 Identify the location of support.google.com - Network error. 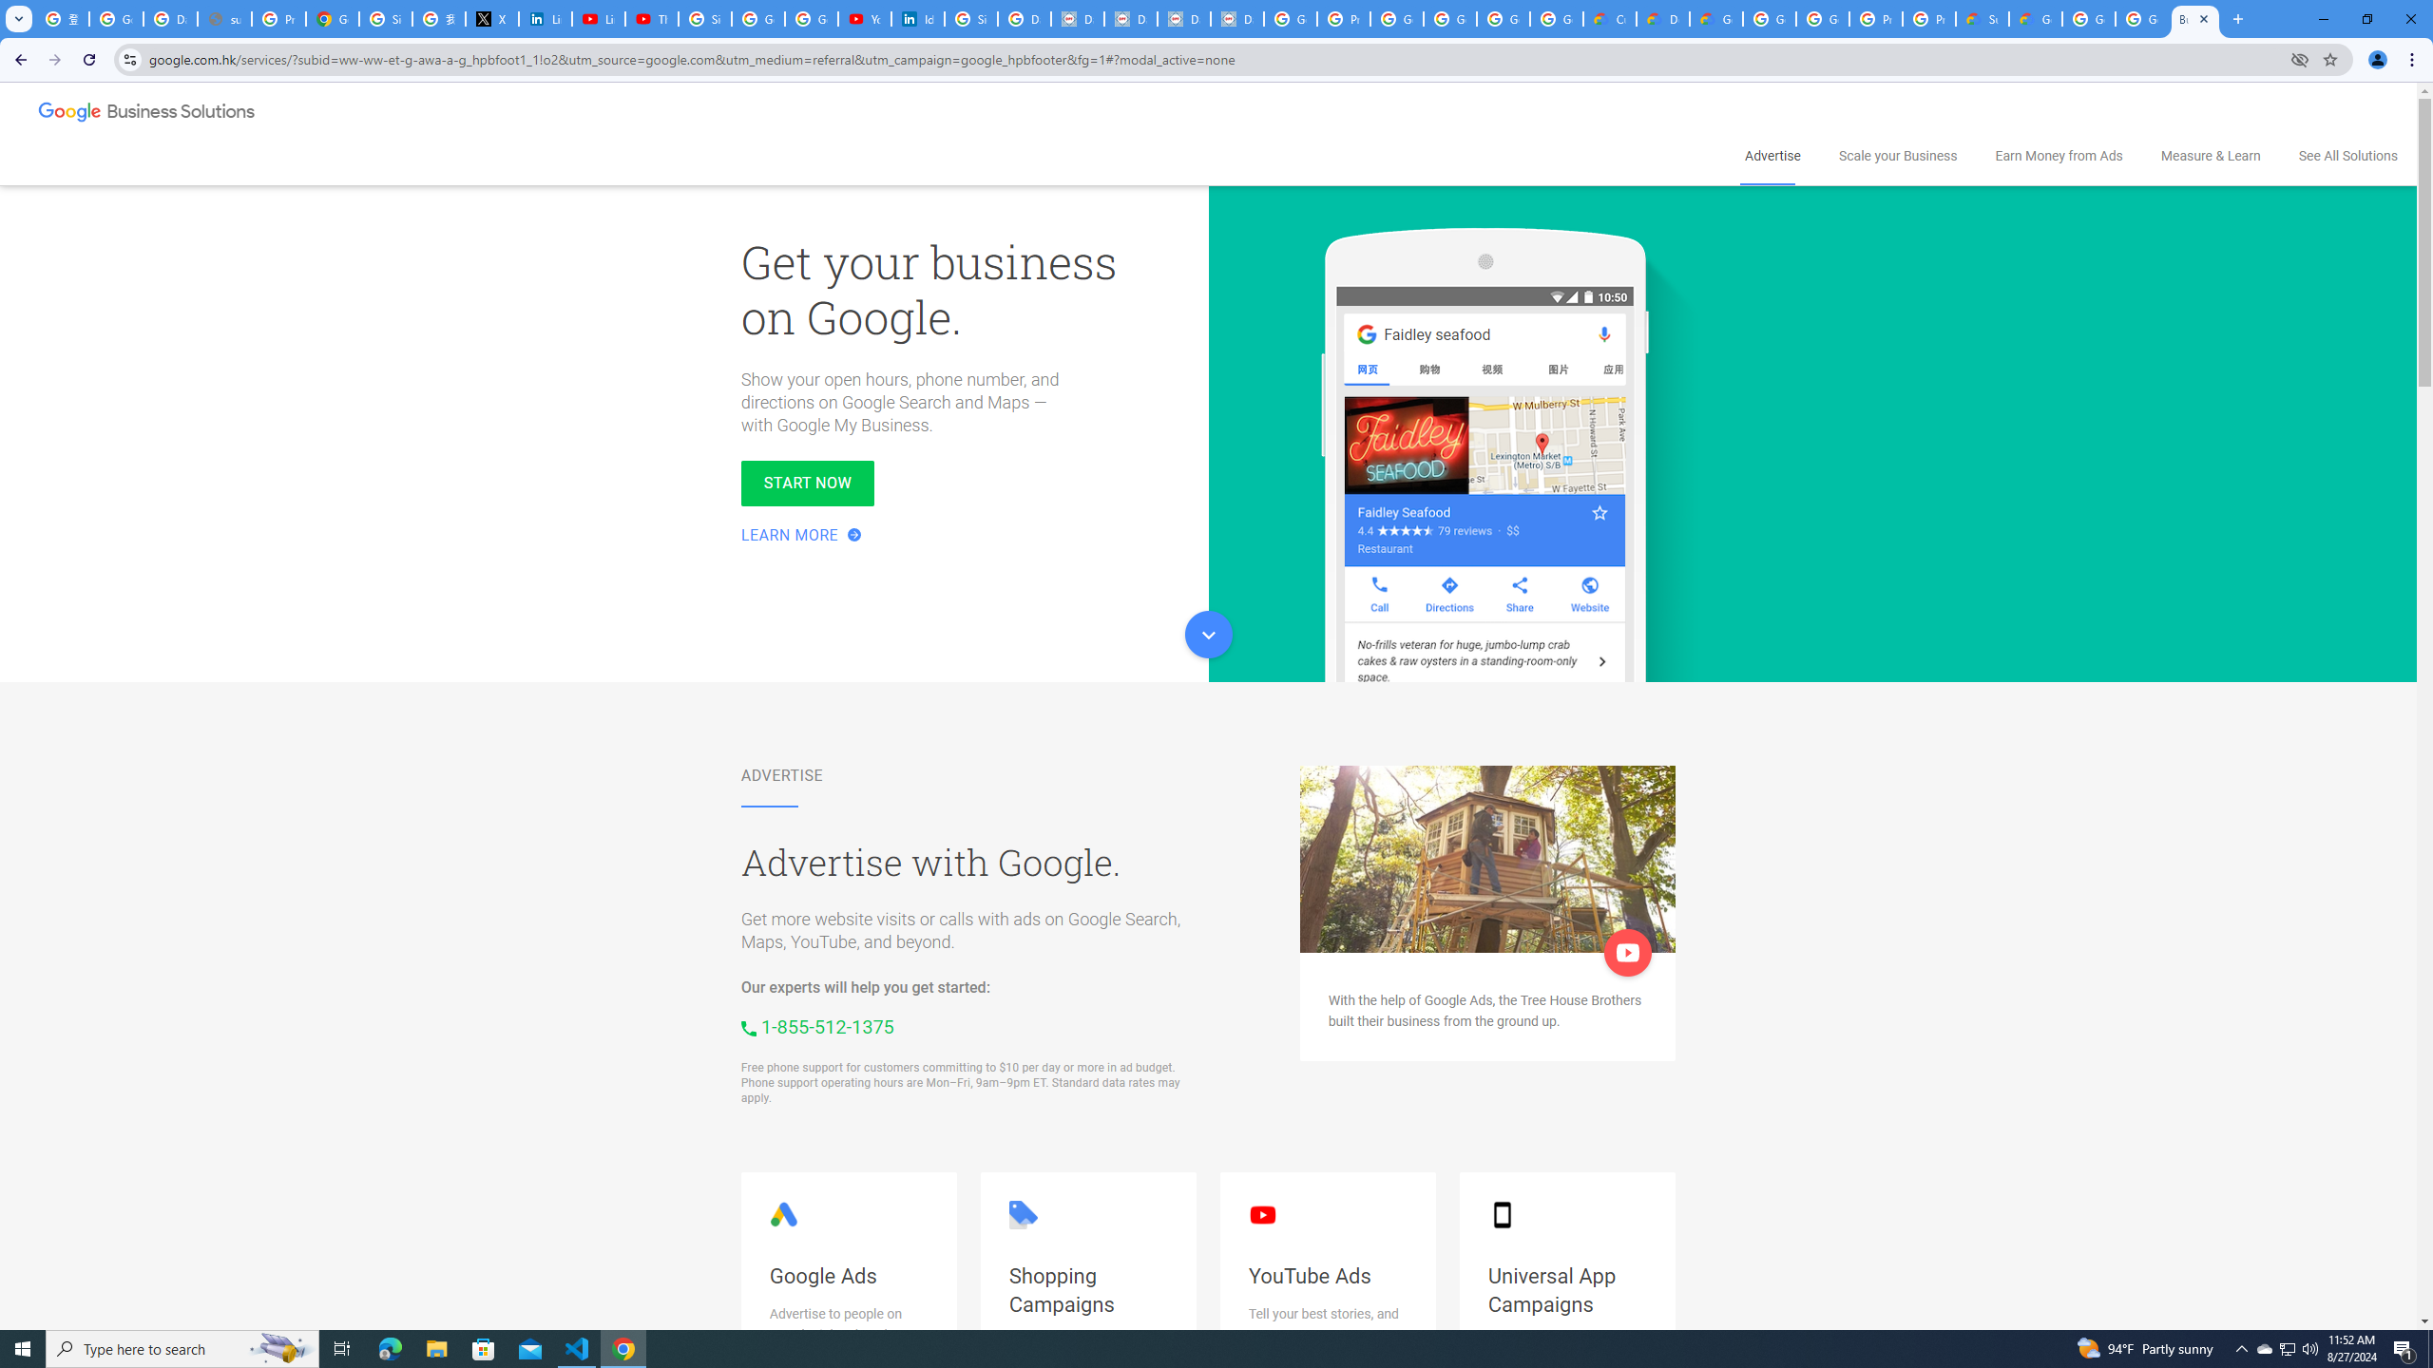
(224, 19).